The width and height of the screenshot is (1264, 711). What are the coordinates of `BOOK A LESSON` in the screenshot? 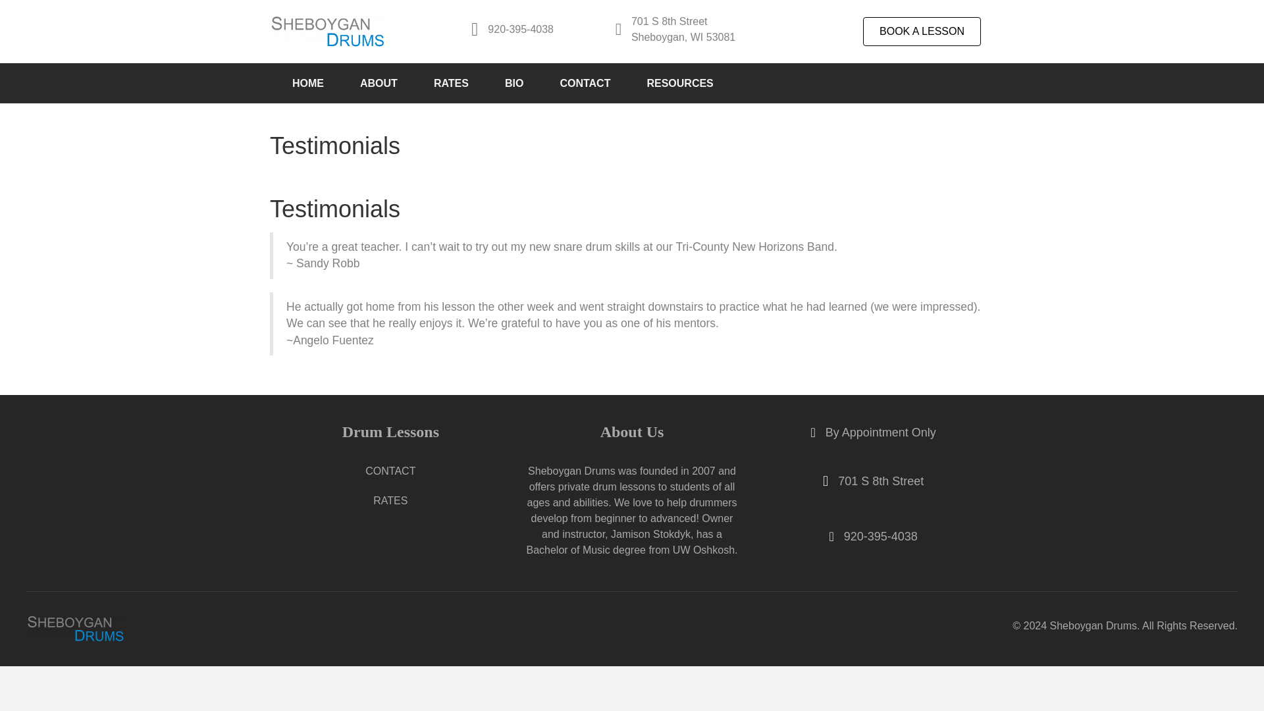 It's located at (922, 32).